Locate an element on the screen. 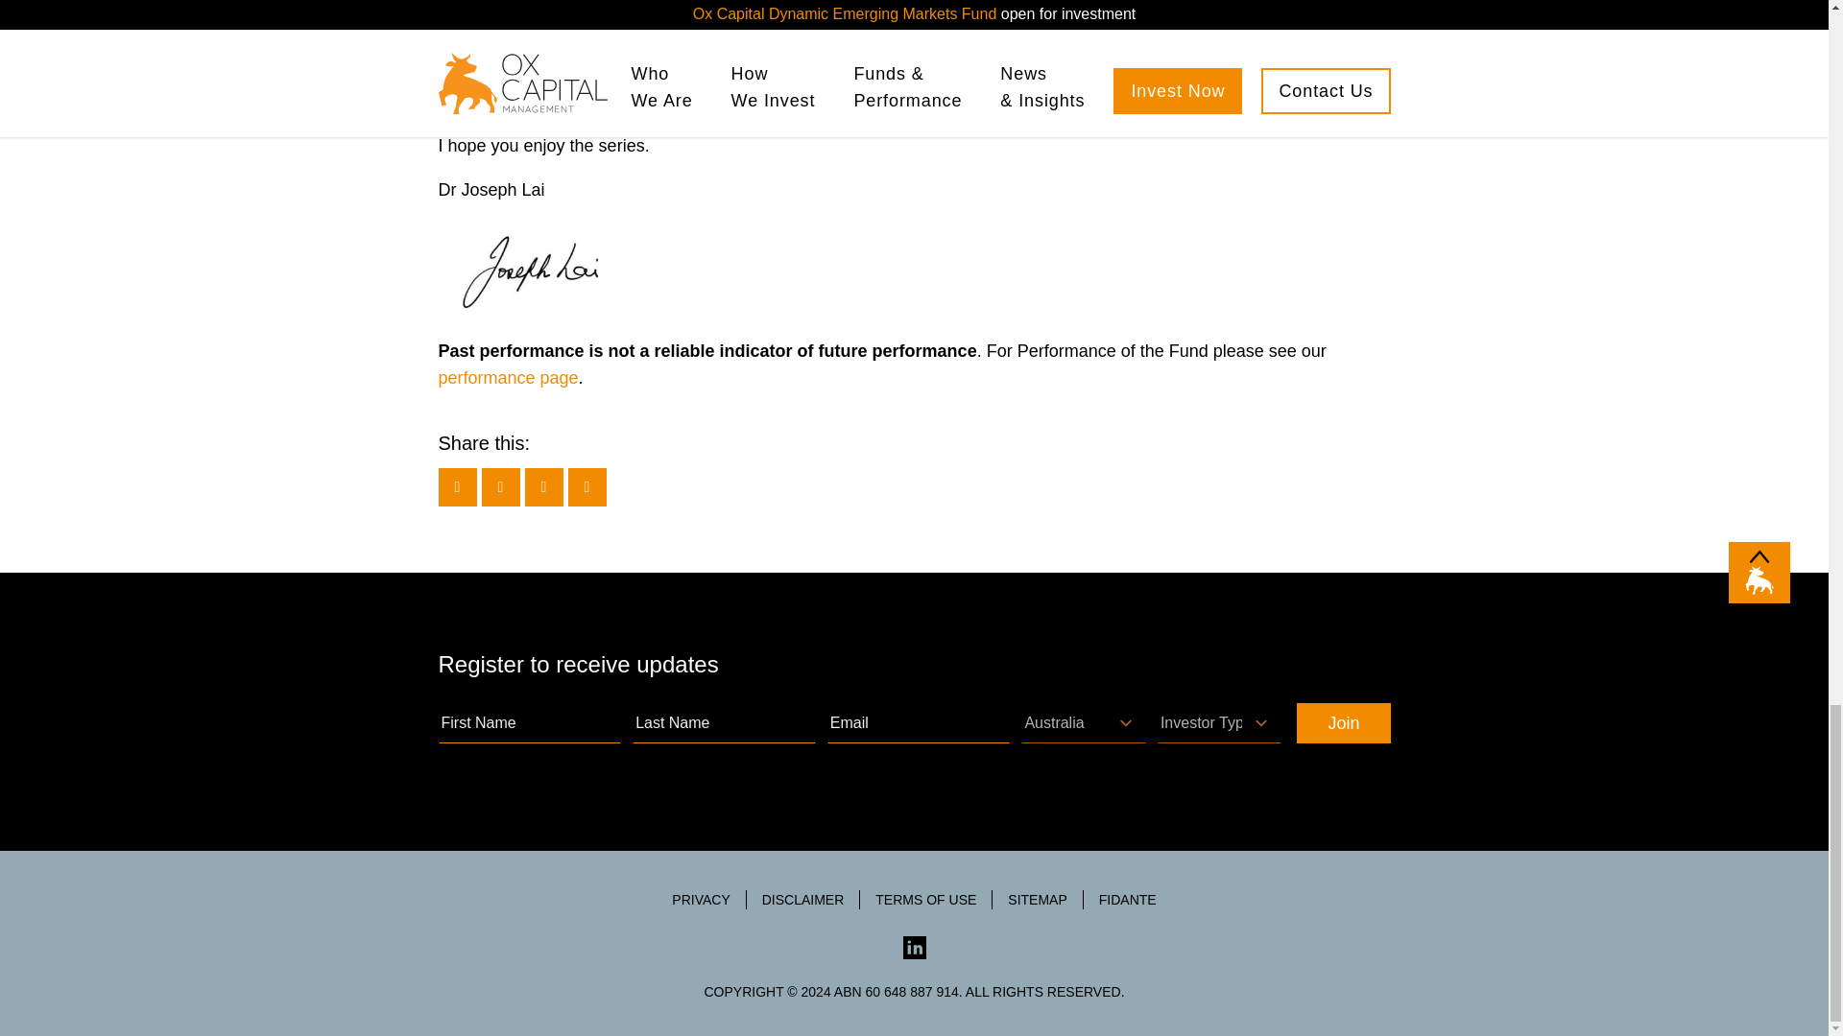 This screenshot has height=1036, width=1843. DISCLAIMER is located at coordinates (802, 900).